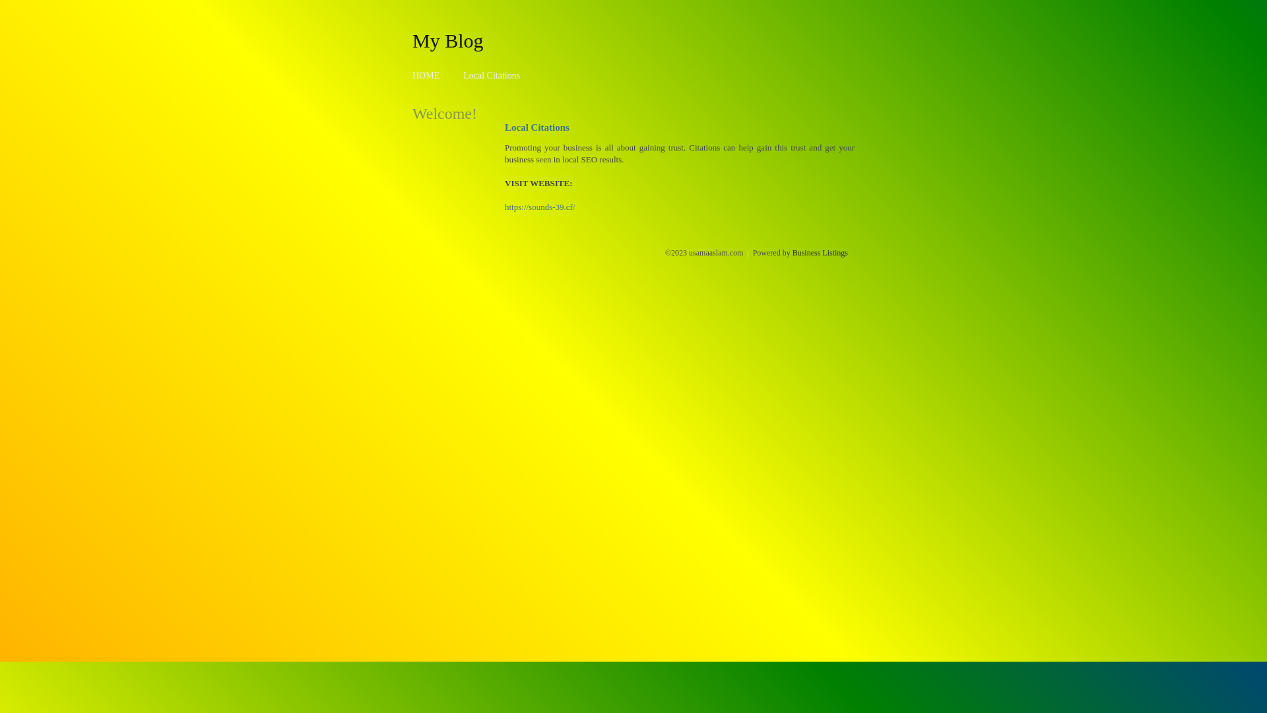 The image size is (1267, 713). I want to click on https://sounds-39.cf/, so click(540, 207).